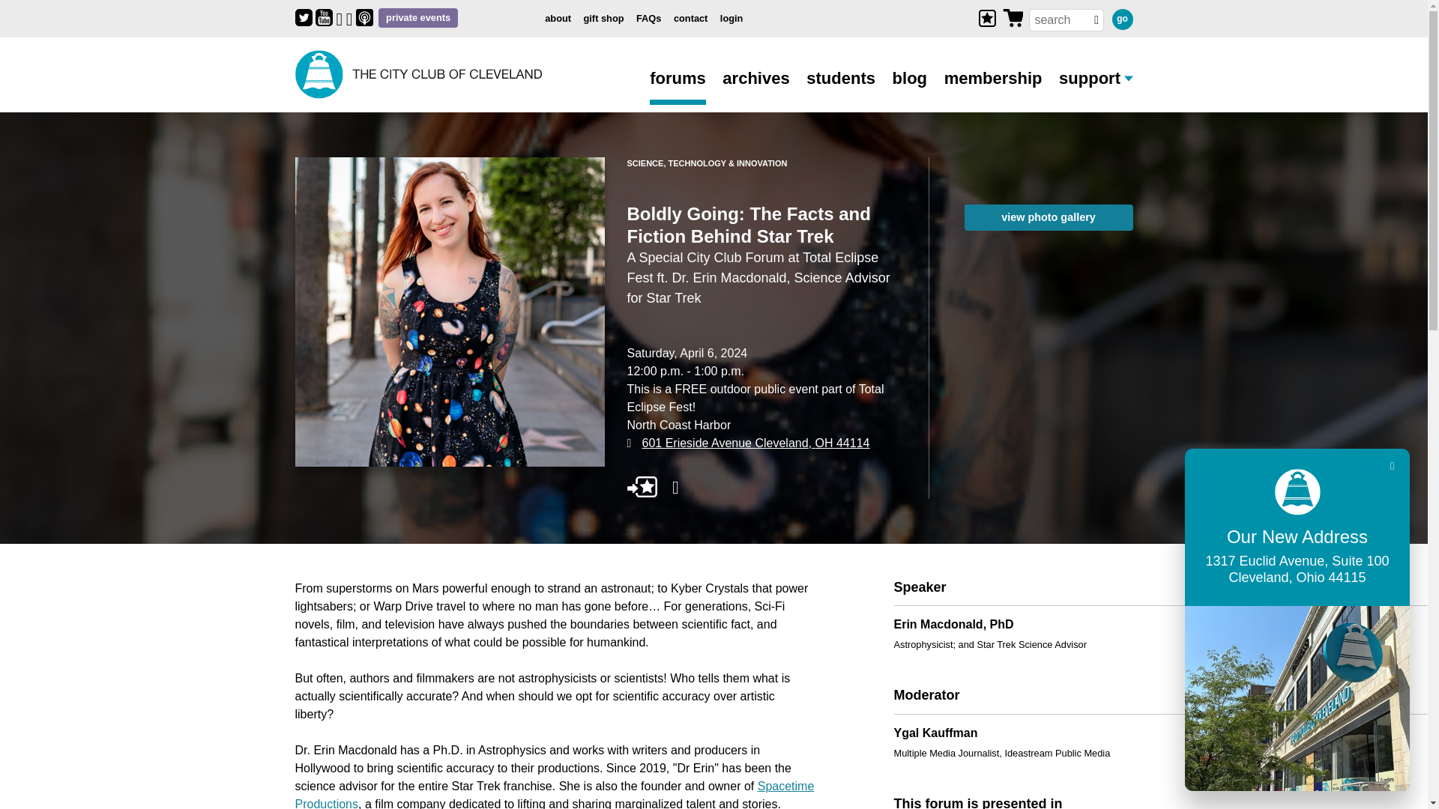 Image resolution: width=1439 pixels, height=809 pixels. What do you see at coordinates (648, 22) in the screenshot?
I see `FAQs` at bounding box center [648, 22].